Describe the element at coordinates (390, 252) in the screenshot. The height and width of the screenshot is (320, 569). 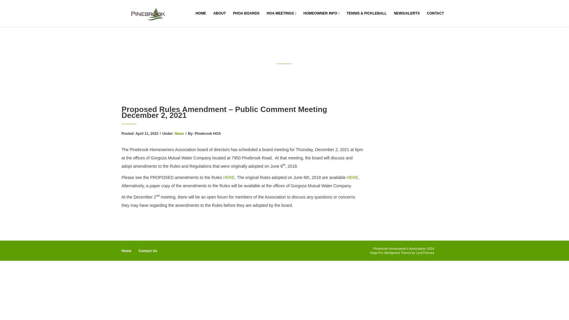
I see `Vega Pro Wordpress Theme` at that location.